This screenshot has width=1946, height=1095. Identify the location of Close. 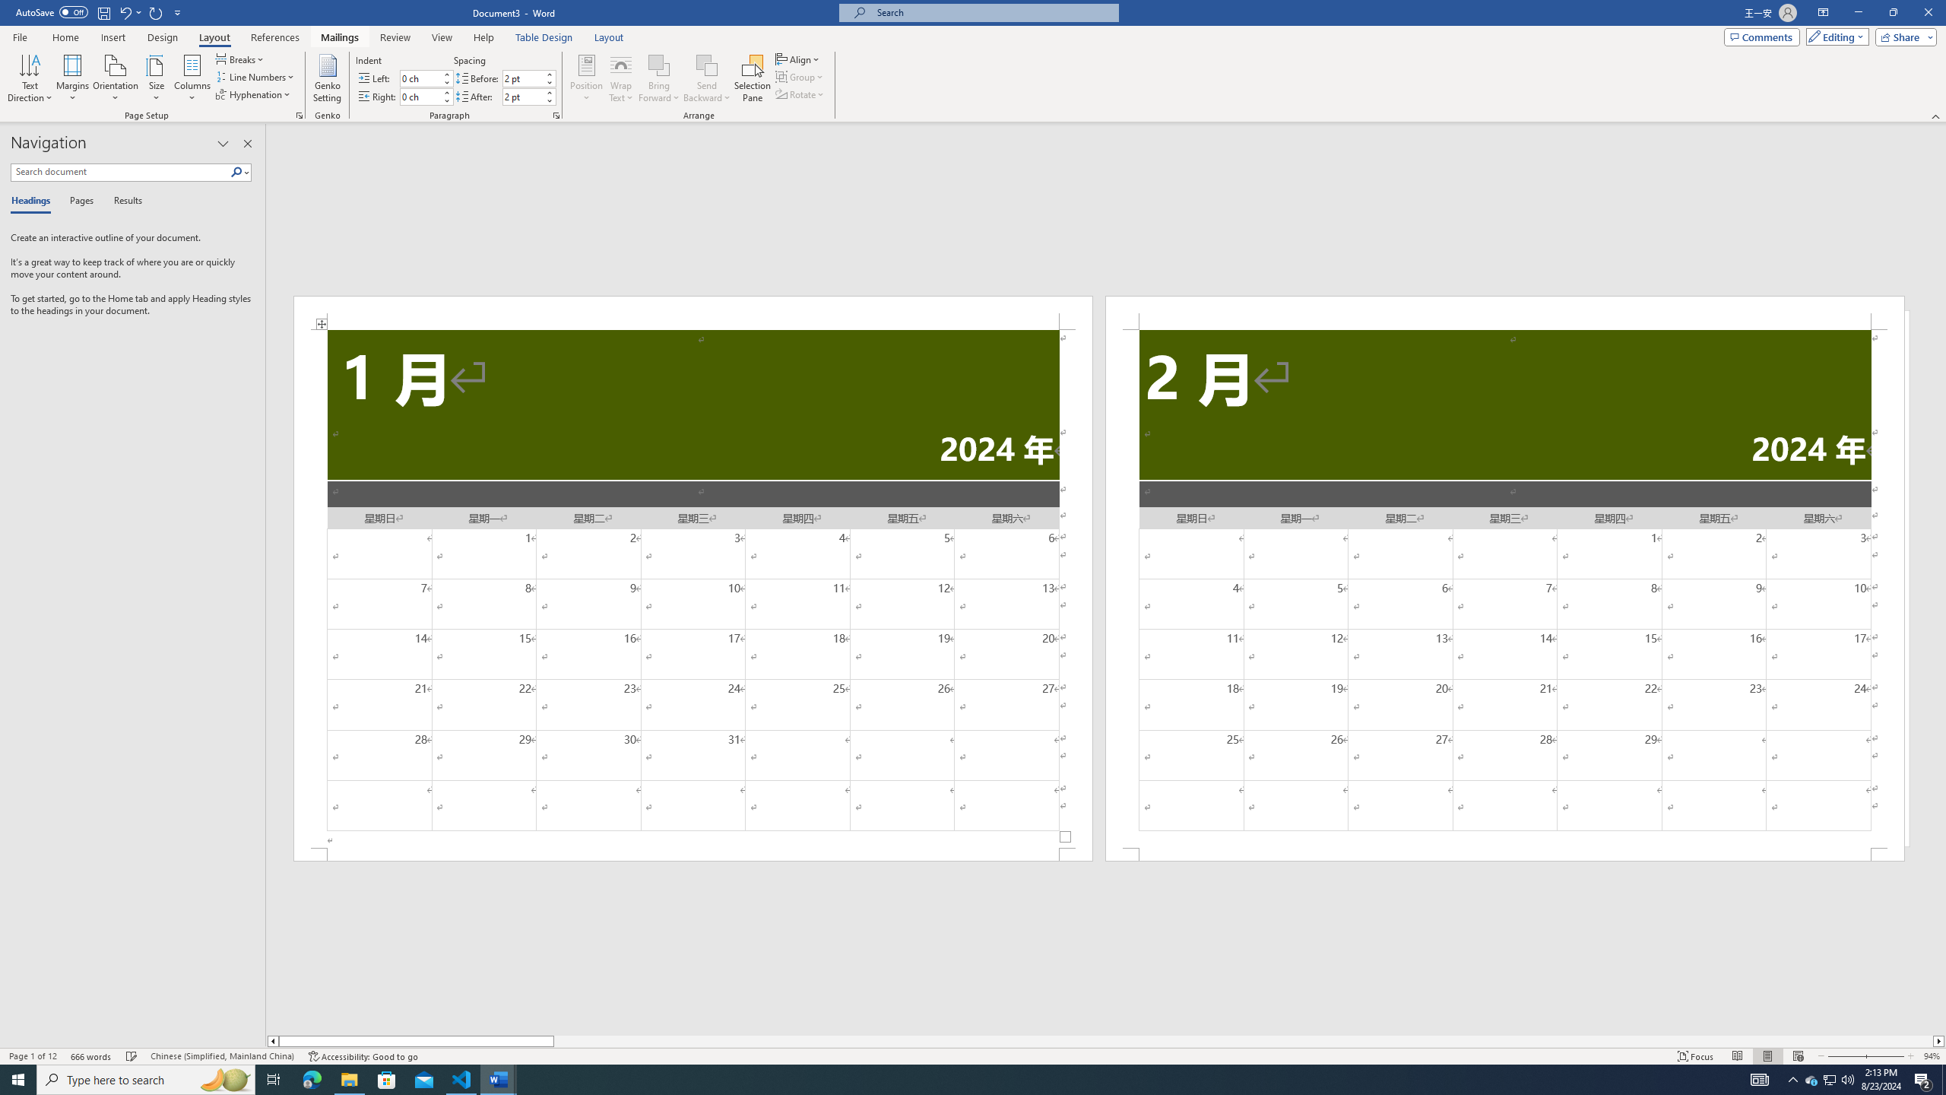
(1928, 13).